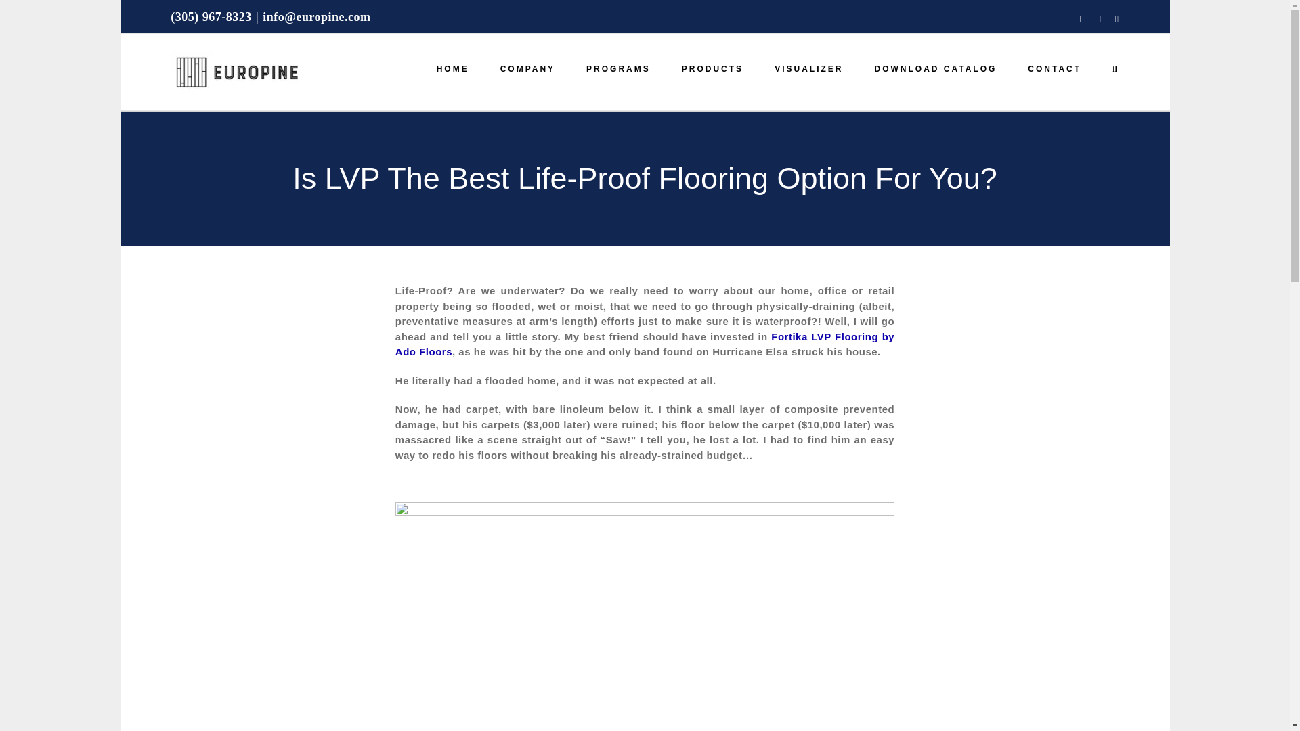 The width and height of the screenshot is (1300, 731). What do you see at coordinates (618, 69) in the screenshot?
I see `PROGRAMS` at bounding box center [618, 69].